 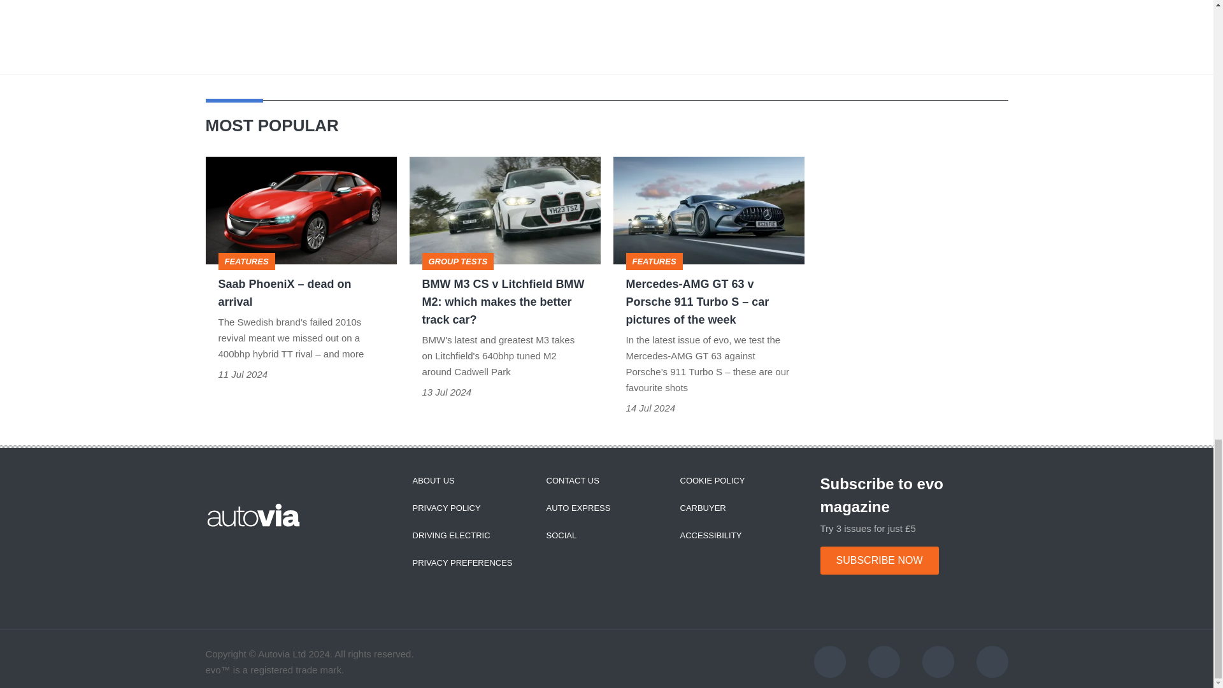 I want to click on PRIVACY POLICY, so click(x=447, y=507).